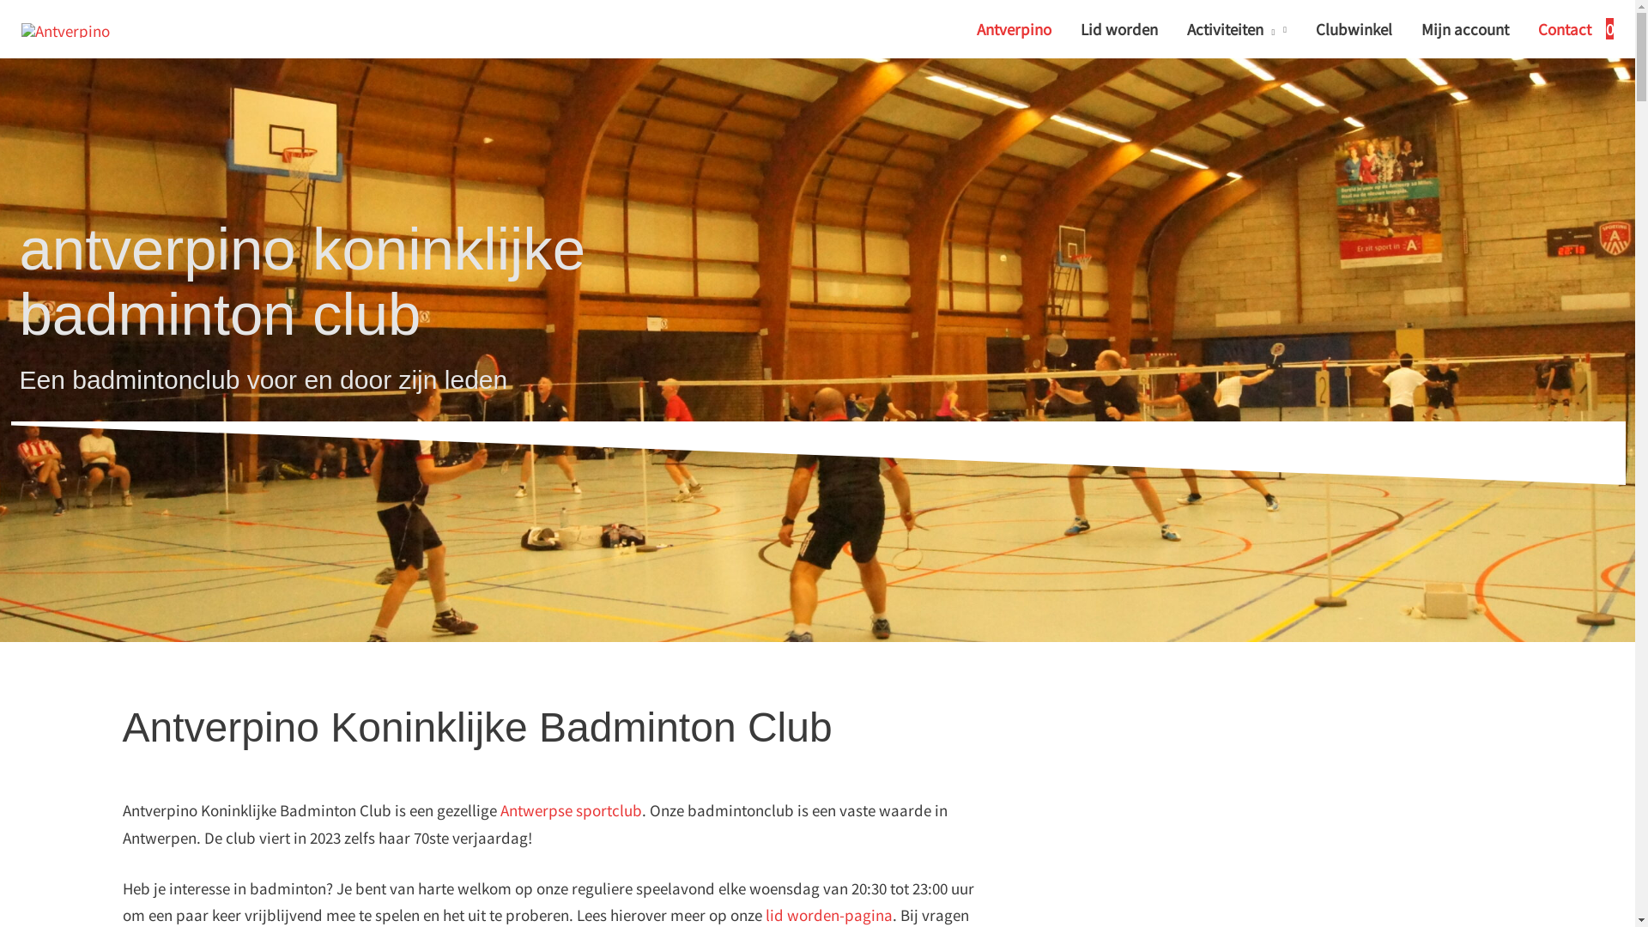 This screenshot has width=1648, height=927. What do you see at coordinates (1465, 29) in the screenshot?
I see `Mijn account` at bounding box center [1465, 29].